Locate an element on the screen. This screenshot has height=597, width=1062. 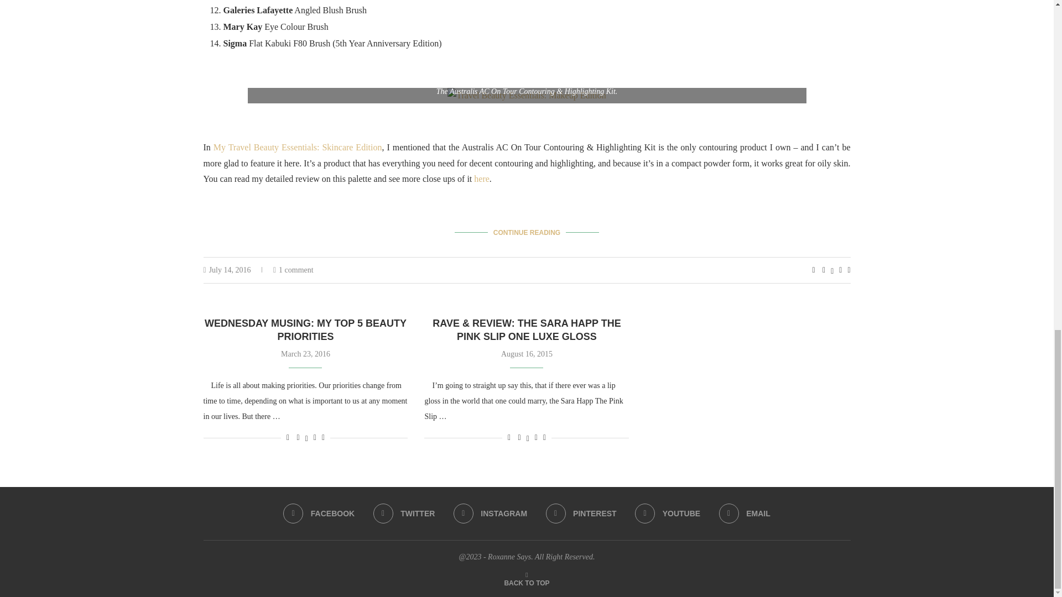
CONTINUE READING is located at coordinates (527, 233).